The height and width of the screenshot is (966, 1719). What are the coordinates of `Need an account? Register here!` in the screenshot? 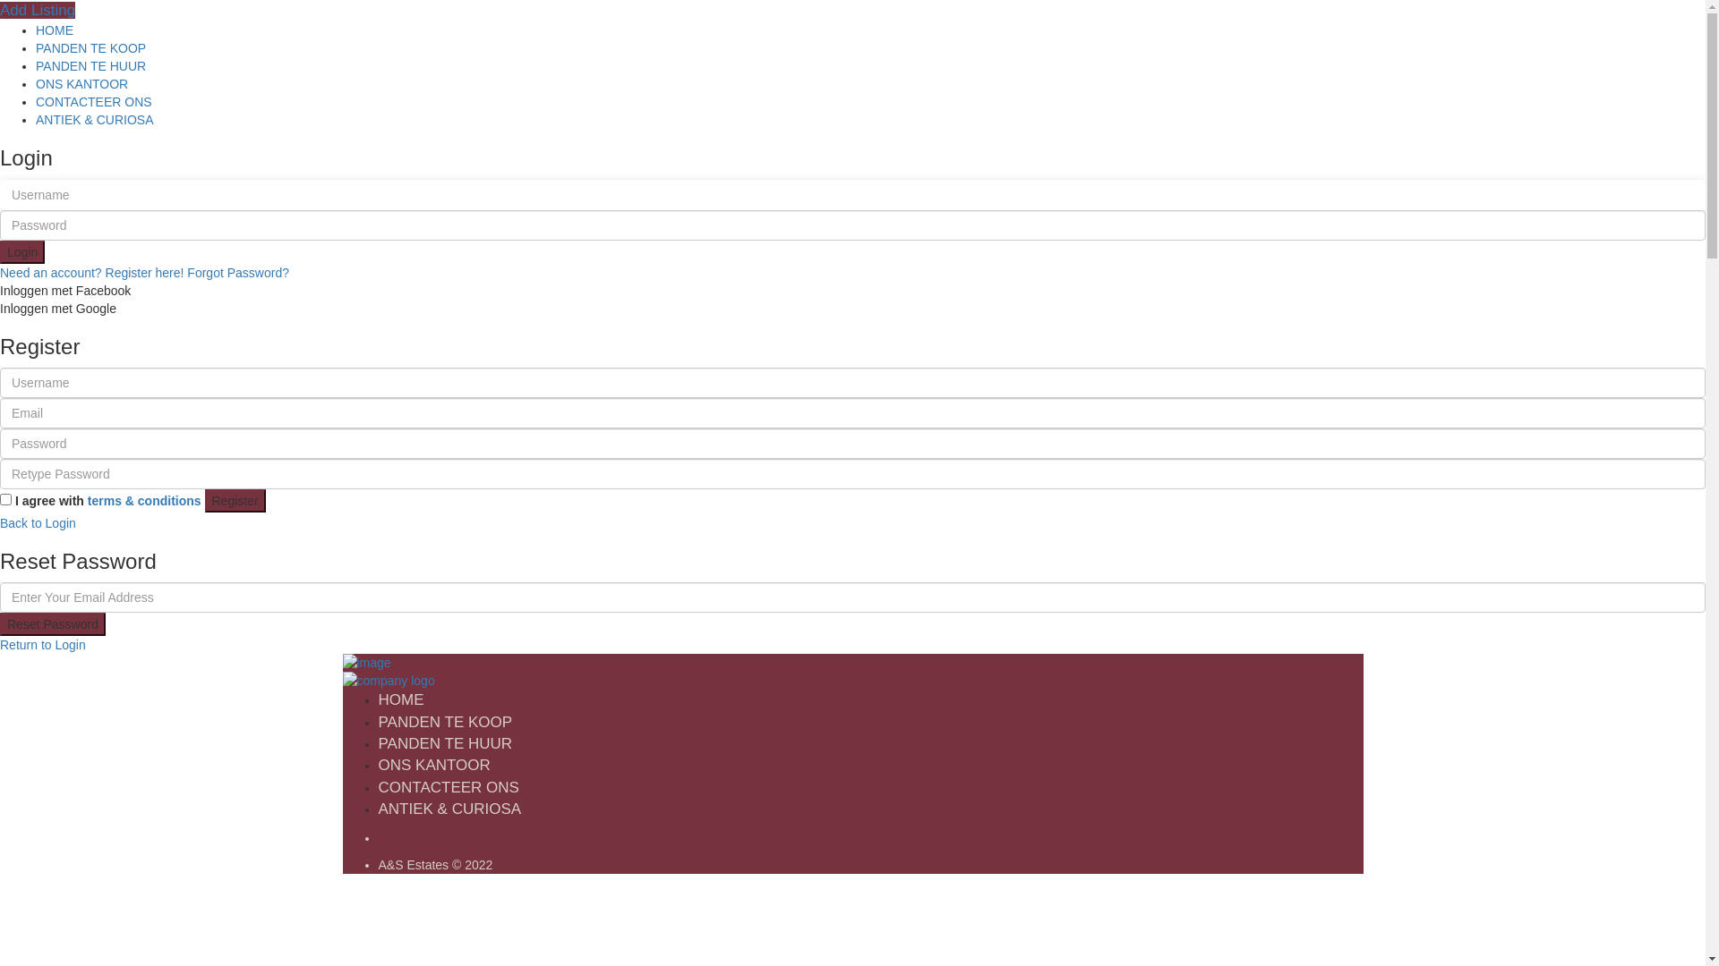 It's located at (91, 273).